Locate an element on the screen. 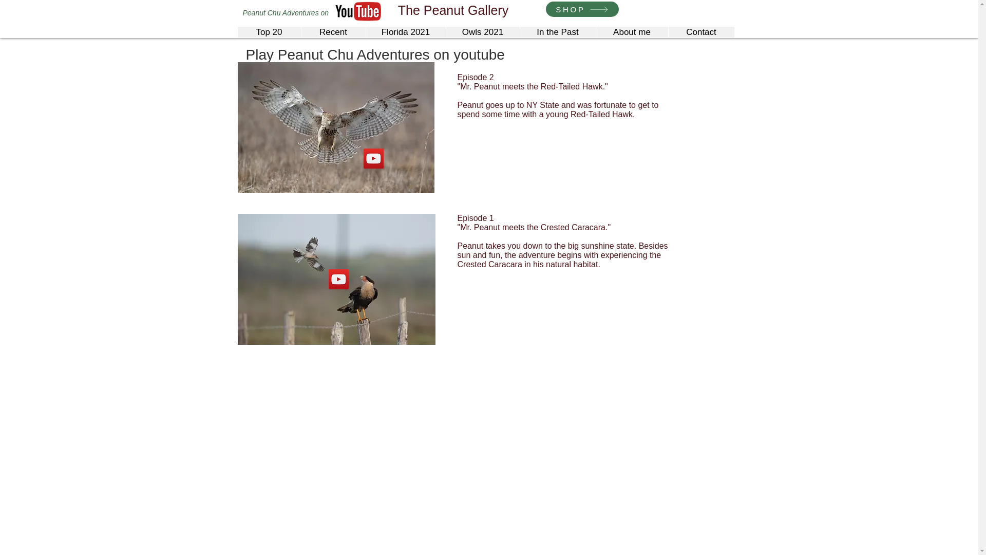  SHOP is located at coordinates (581, 9).